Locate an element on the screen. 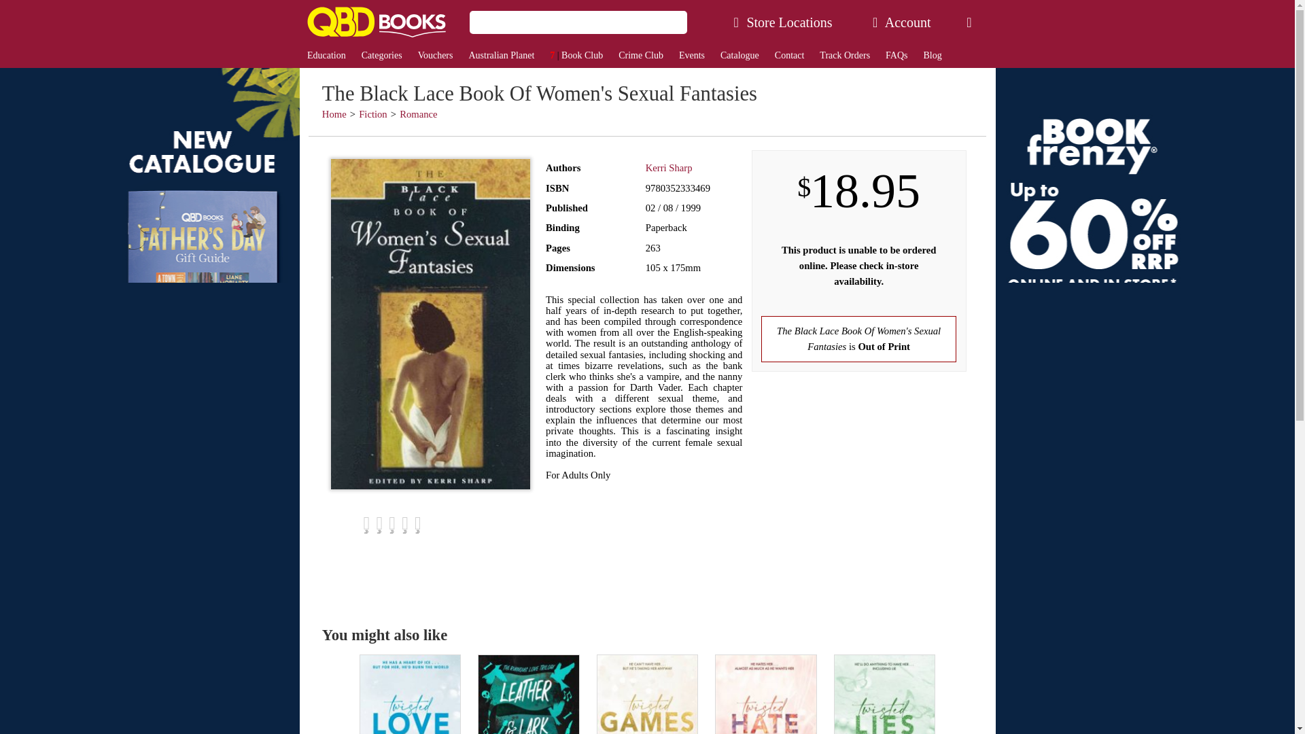 This screenshot has height=734, width=1305. QBD Books is located at coordinates (375, 22).